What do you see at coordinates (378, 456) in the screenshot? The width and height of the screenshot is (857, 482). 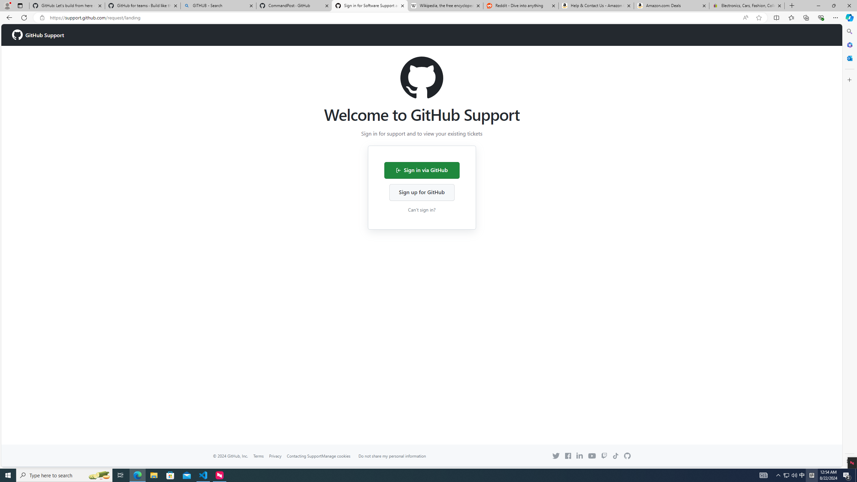 I see `Manage cookiesDo not share my personal information` at bounding box center [378, 456].